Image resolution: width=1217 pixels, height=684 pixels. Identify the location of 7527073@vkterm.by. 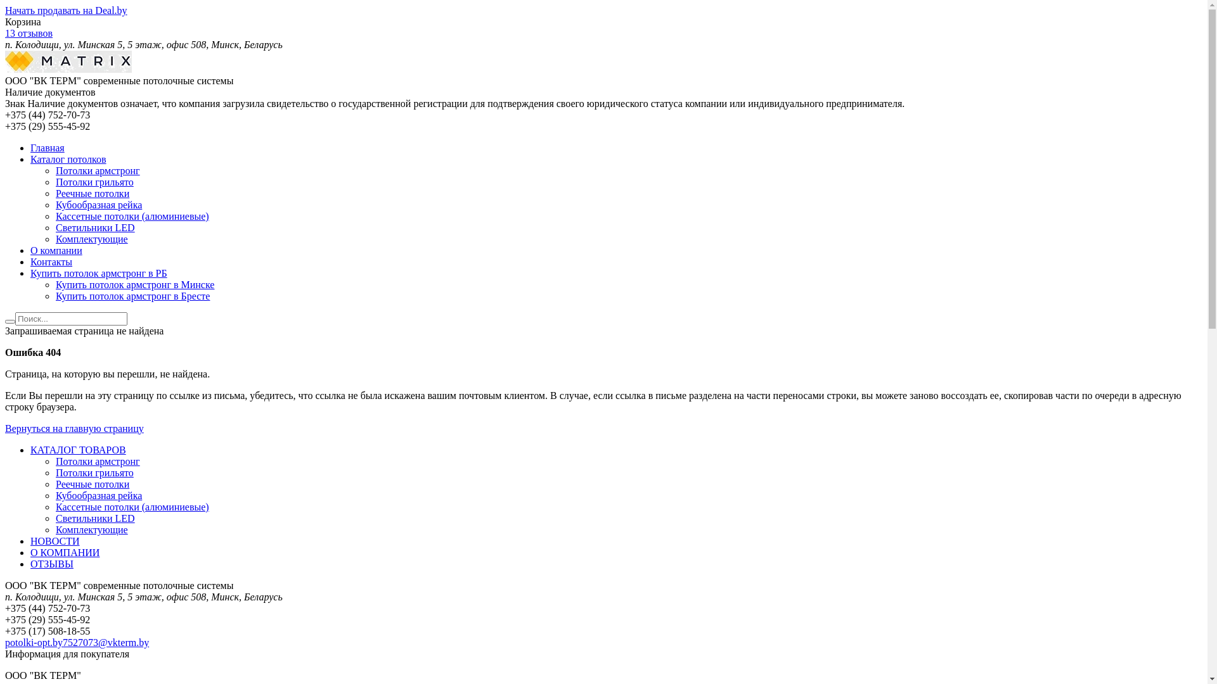
(106, 642).